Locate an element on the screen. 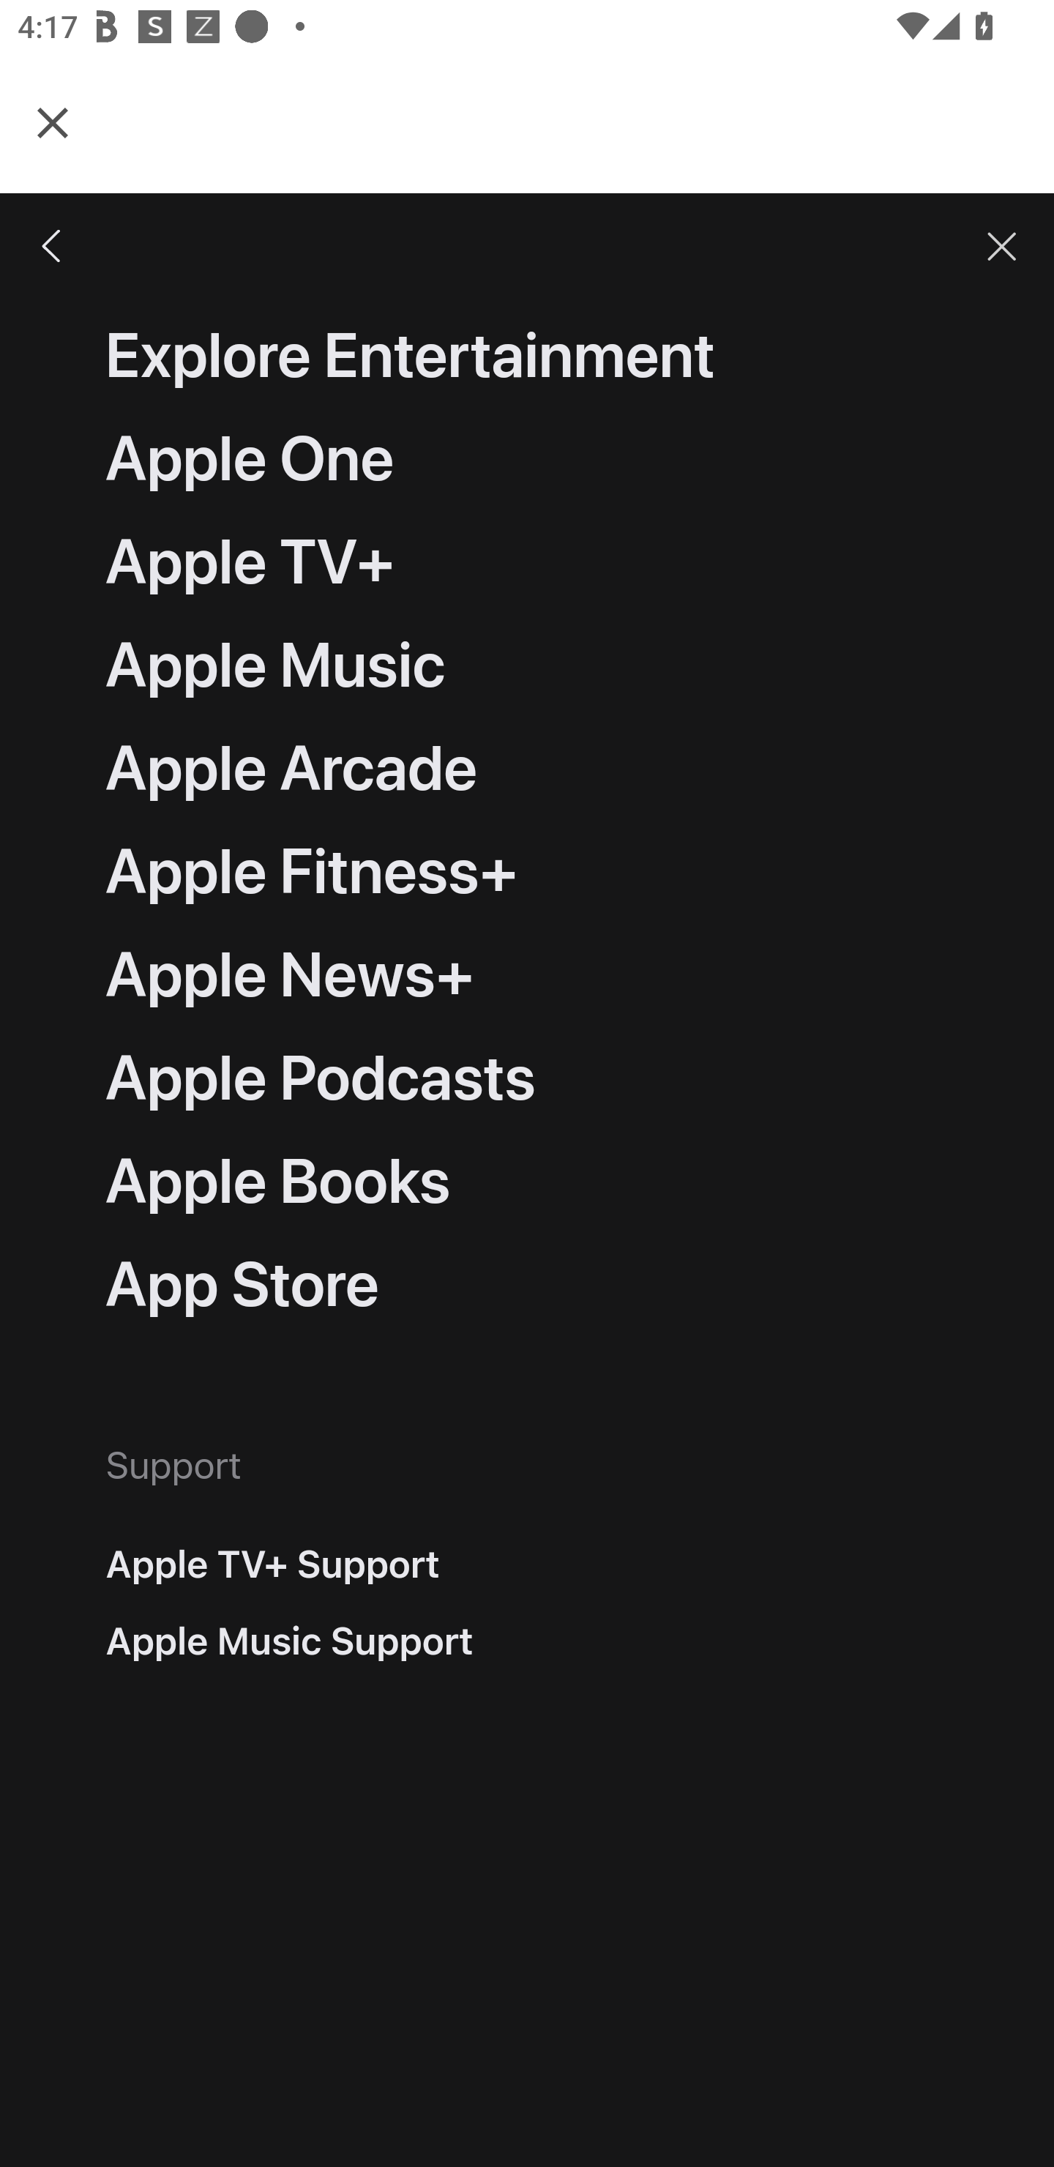  Apple Music Support is located at coordinates (290, 1640).